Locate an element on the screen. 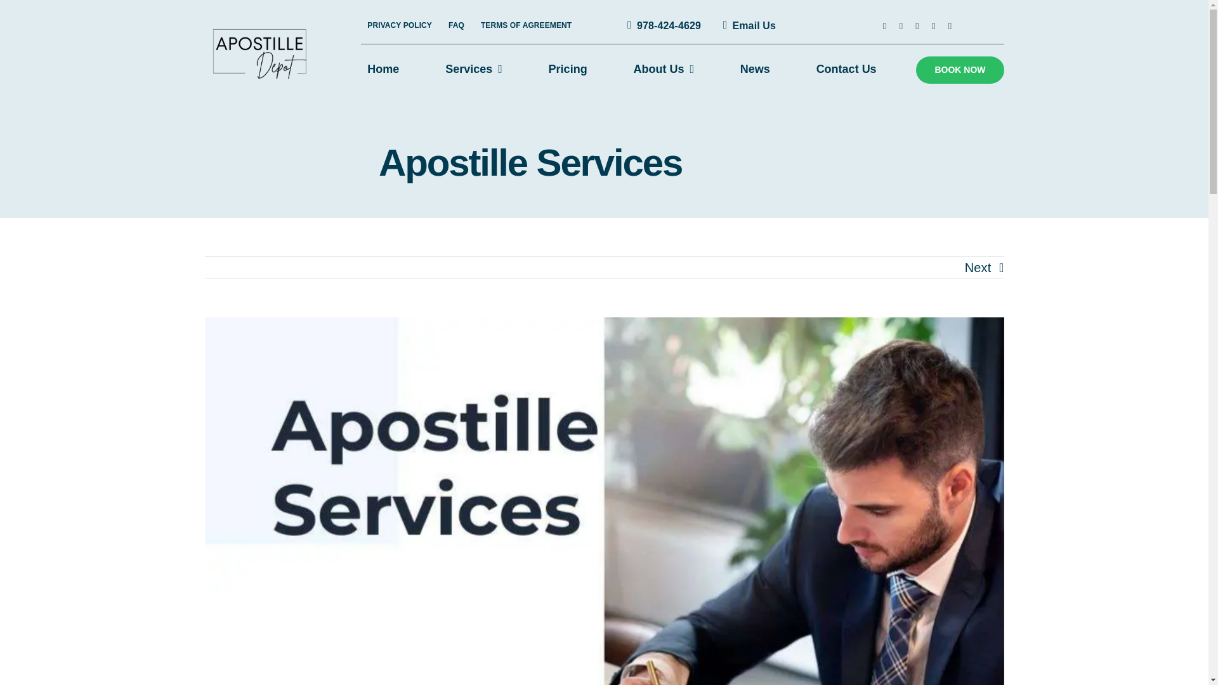 Image resolution: width=1218 pixels, height=685 pixels. Contact Us is located at coordinates (846, 70).